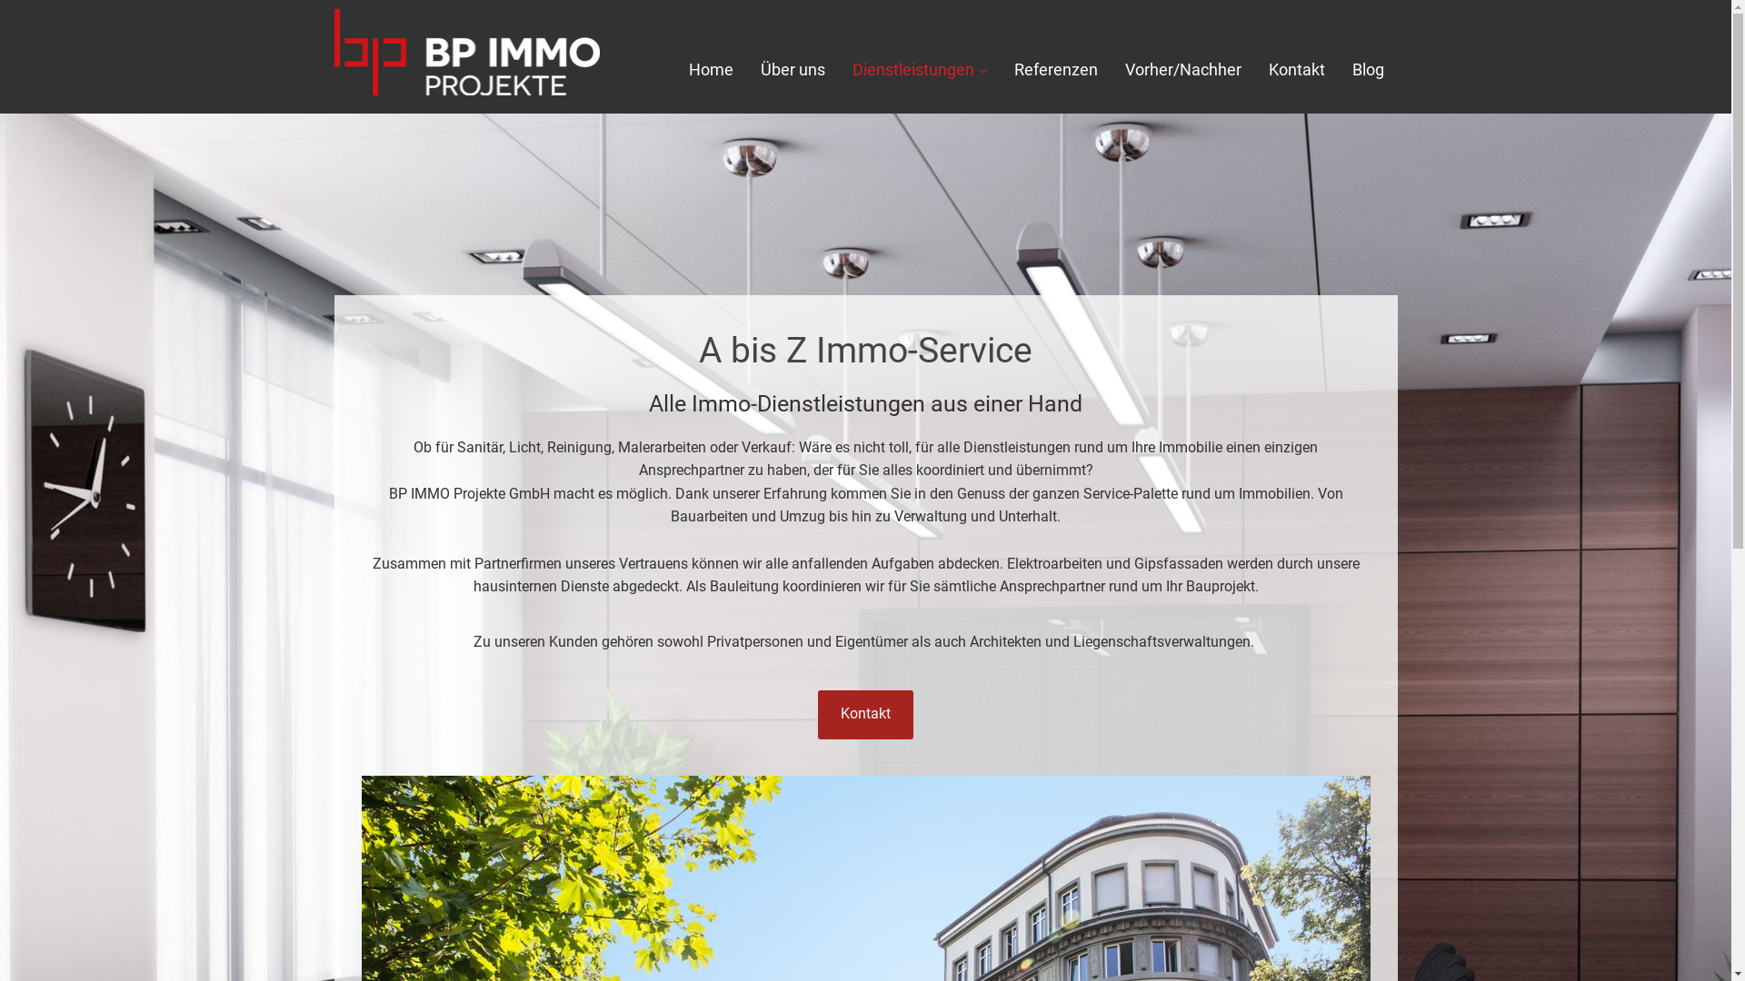 The image size is (1745, 981). I want to click on Home, so click(711, 71).